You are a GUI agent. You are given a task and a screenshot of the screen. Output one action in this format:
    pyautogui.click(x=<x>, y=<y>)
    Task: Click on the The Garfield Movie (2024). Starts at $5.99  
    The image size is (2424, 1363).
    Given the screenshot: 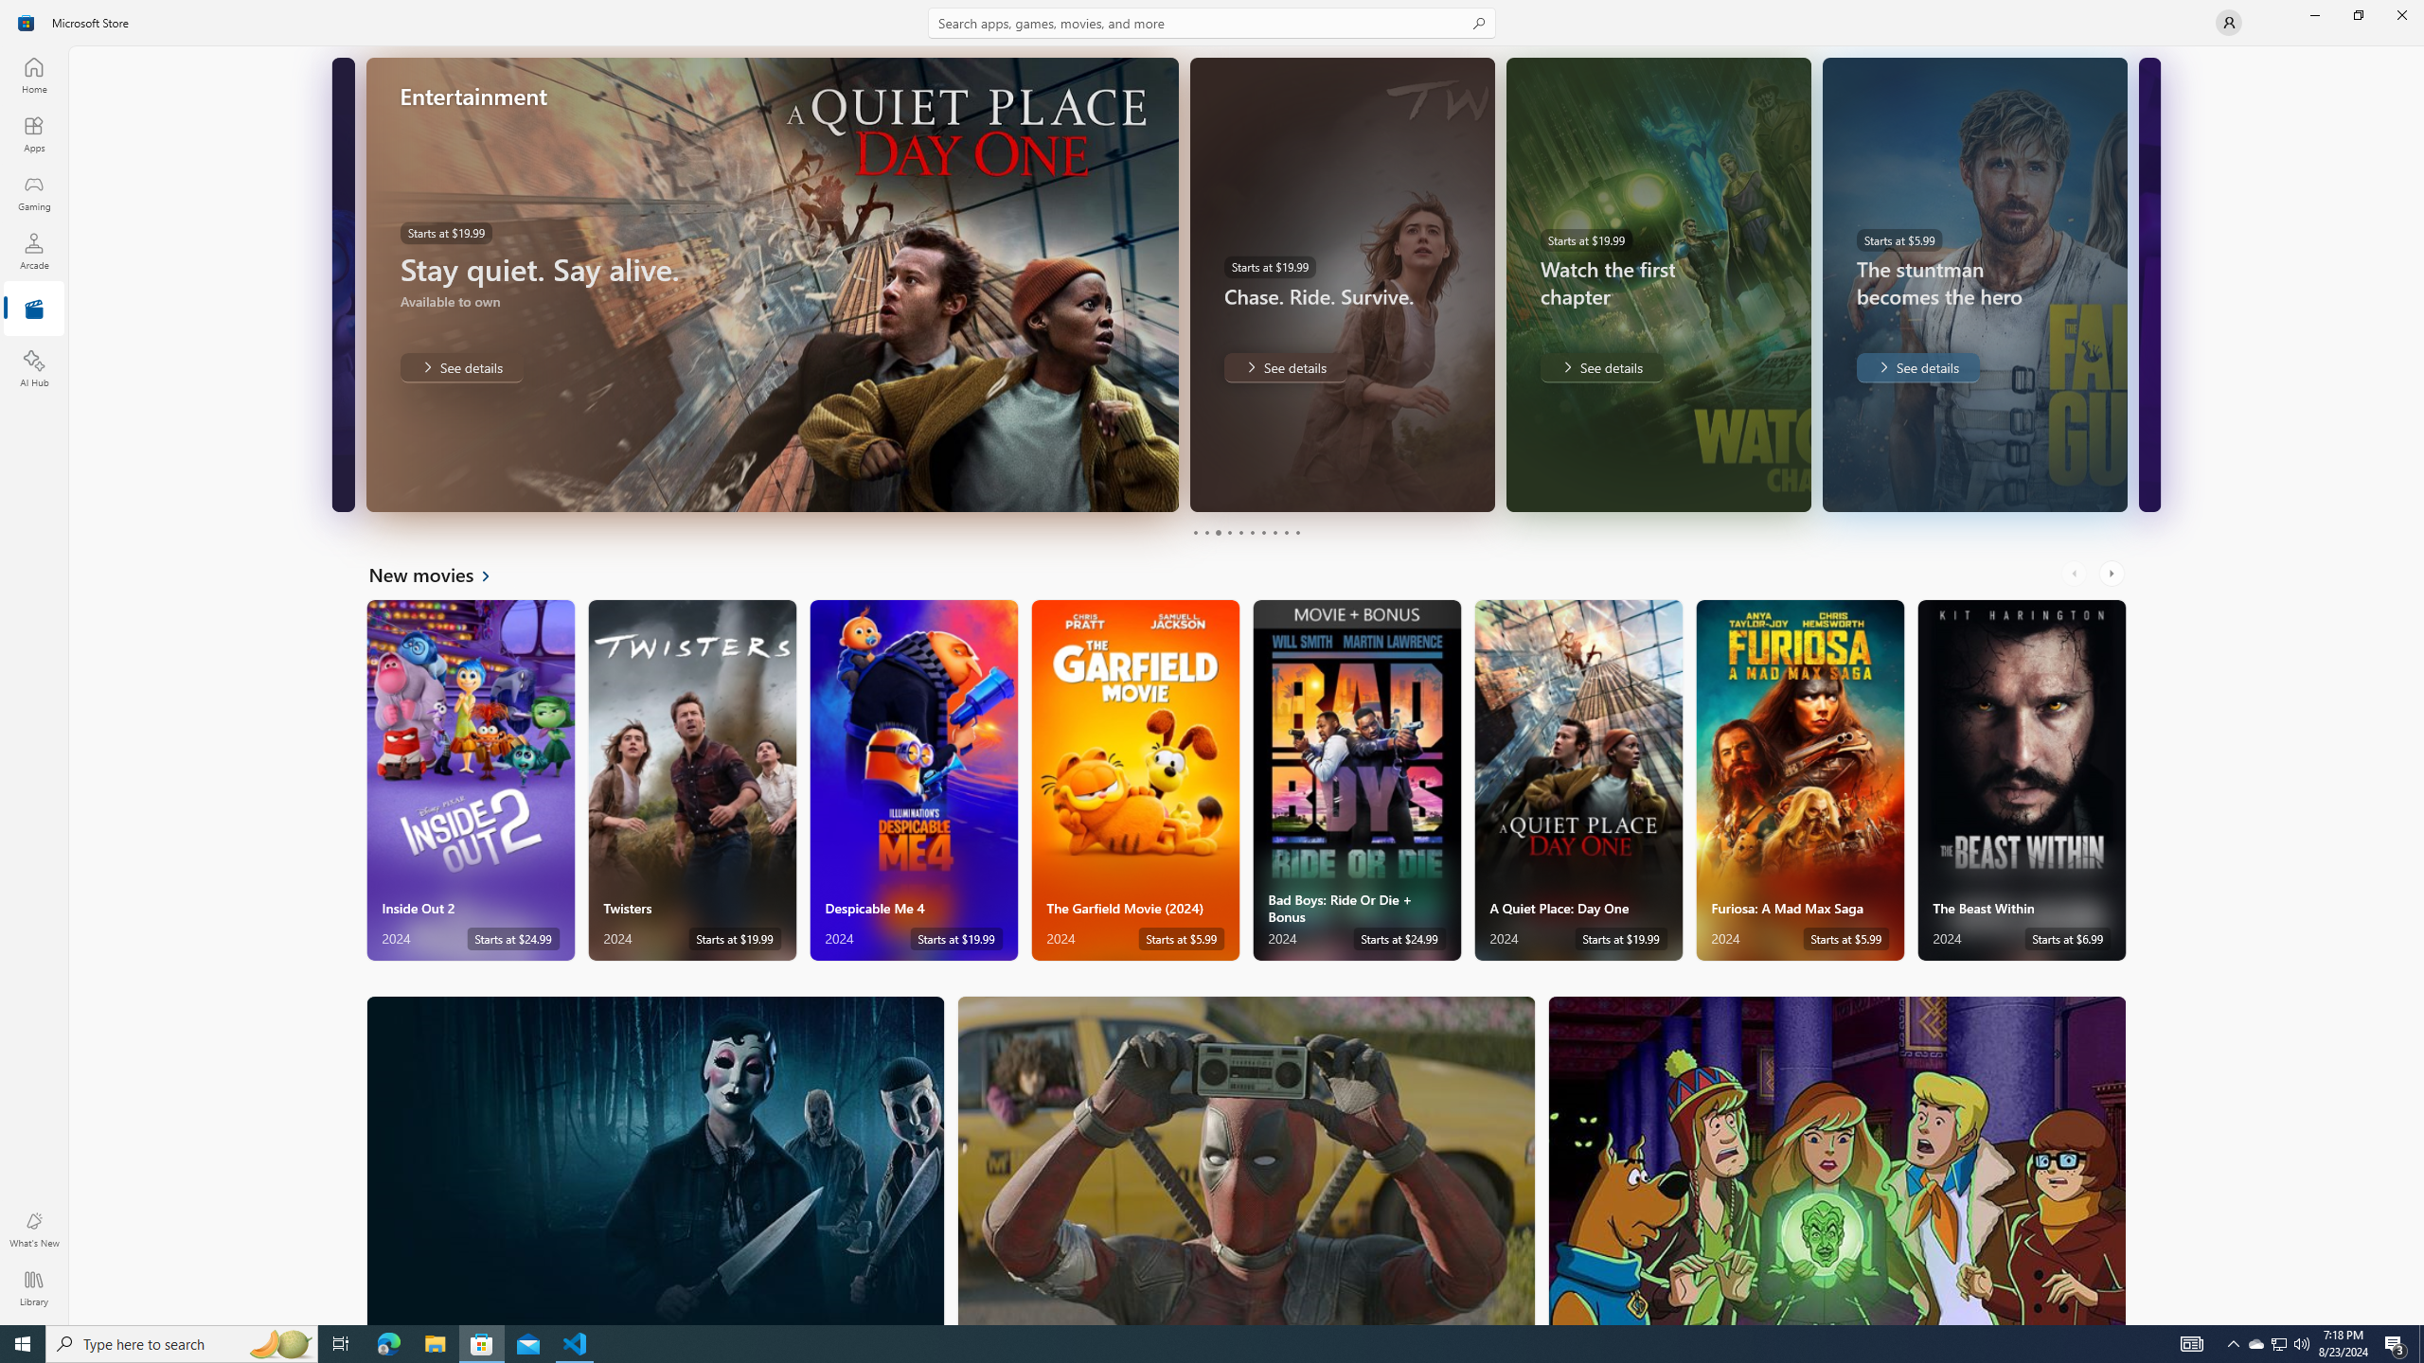 What is the action you would take?
    pyautogui.click(x=1135, y=780)
    